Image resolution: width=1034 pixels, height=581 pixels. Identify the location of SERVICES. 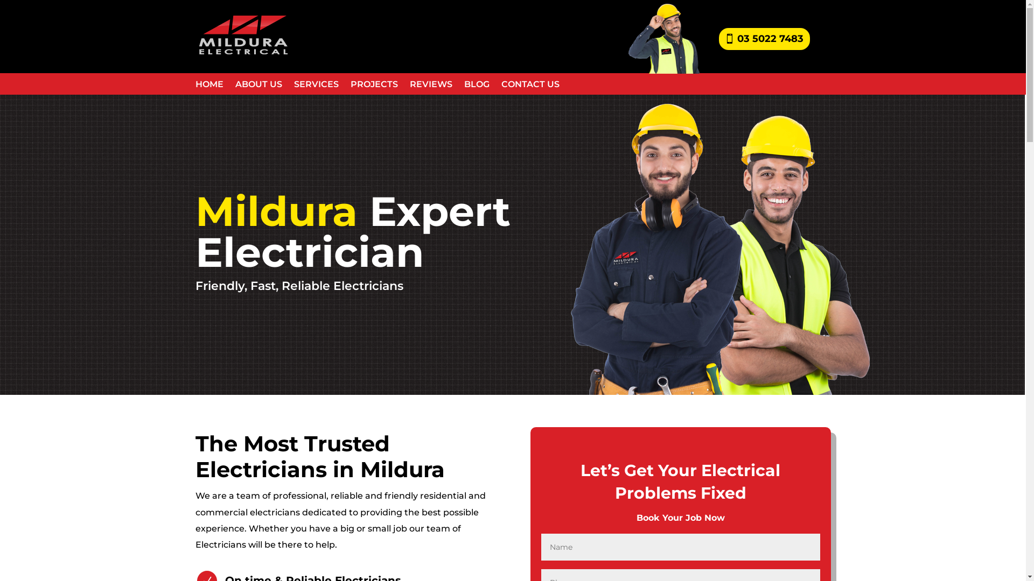
(317, 87).